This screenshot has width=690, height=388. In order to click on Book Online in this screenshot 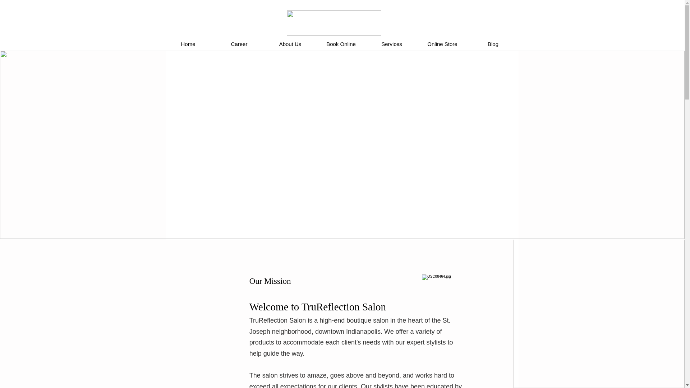, I will do `click(341, 44)`.